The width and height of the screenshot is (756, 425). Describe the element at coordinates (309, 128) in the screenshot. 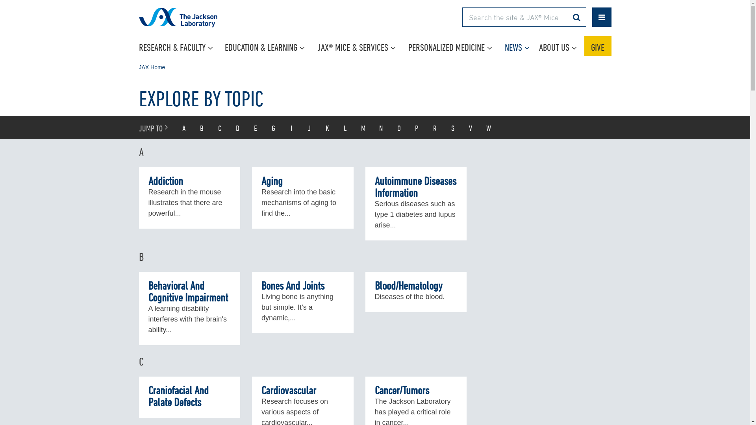

I see `J` at that location.